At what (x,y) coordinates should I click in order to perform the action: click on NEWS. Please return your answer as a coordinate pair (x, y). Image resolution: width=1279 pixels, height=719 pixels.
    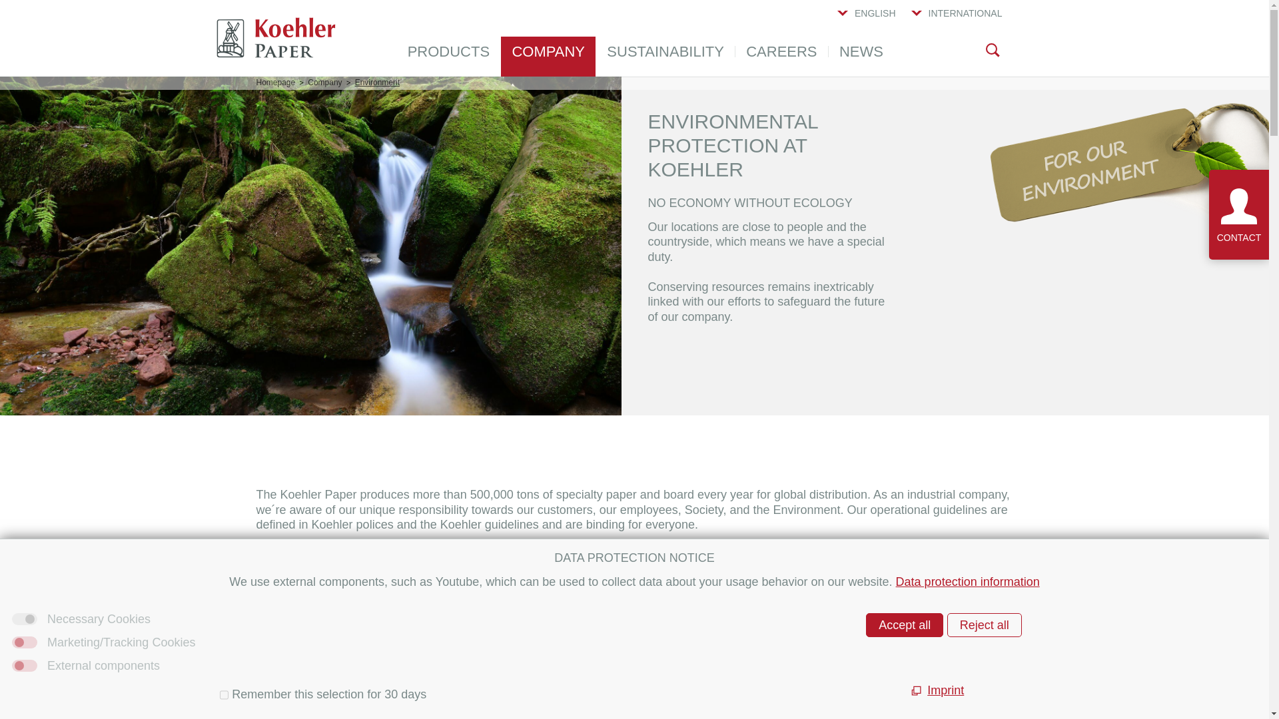
    Looking at the image, I should click on (861, 56).